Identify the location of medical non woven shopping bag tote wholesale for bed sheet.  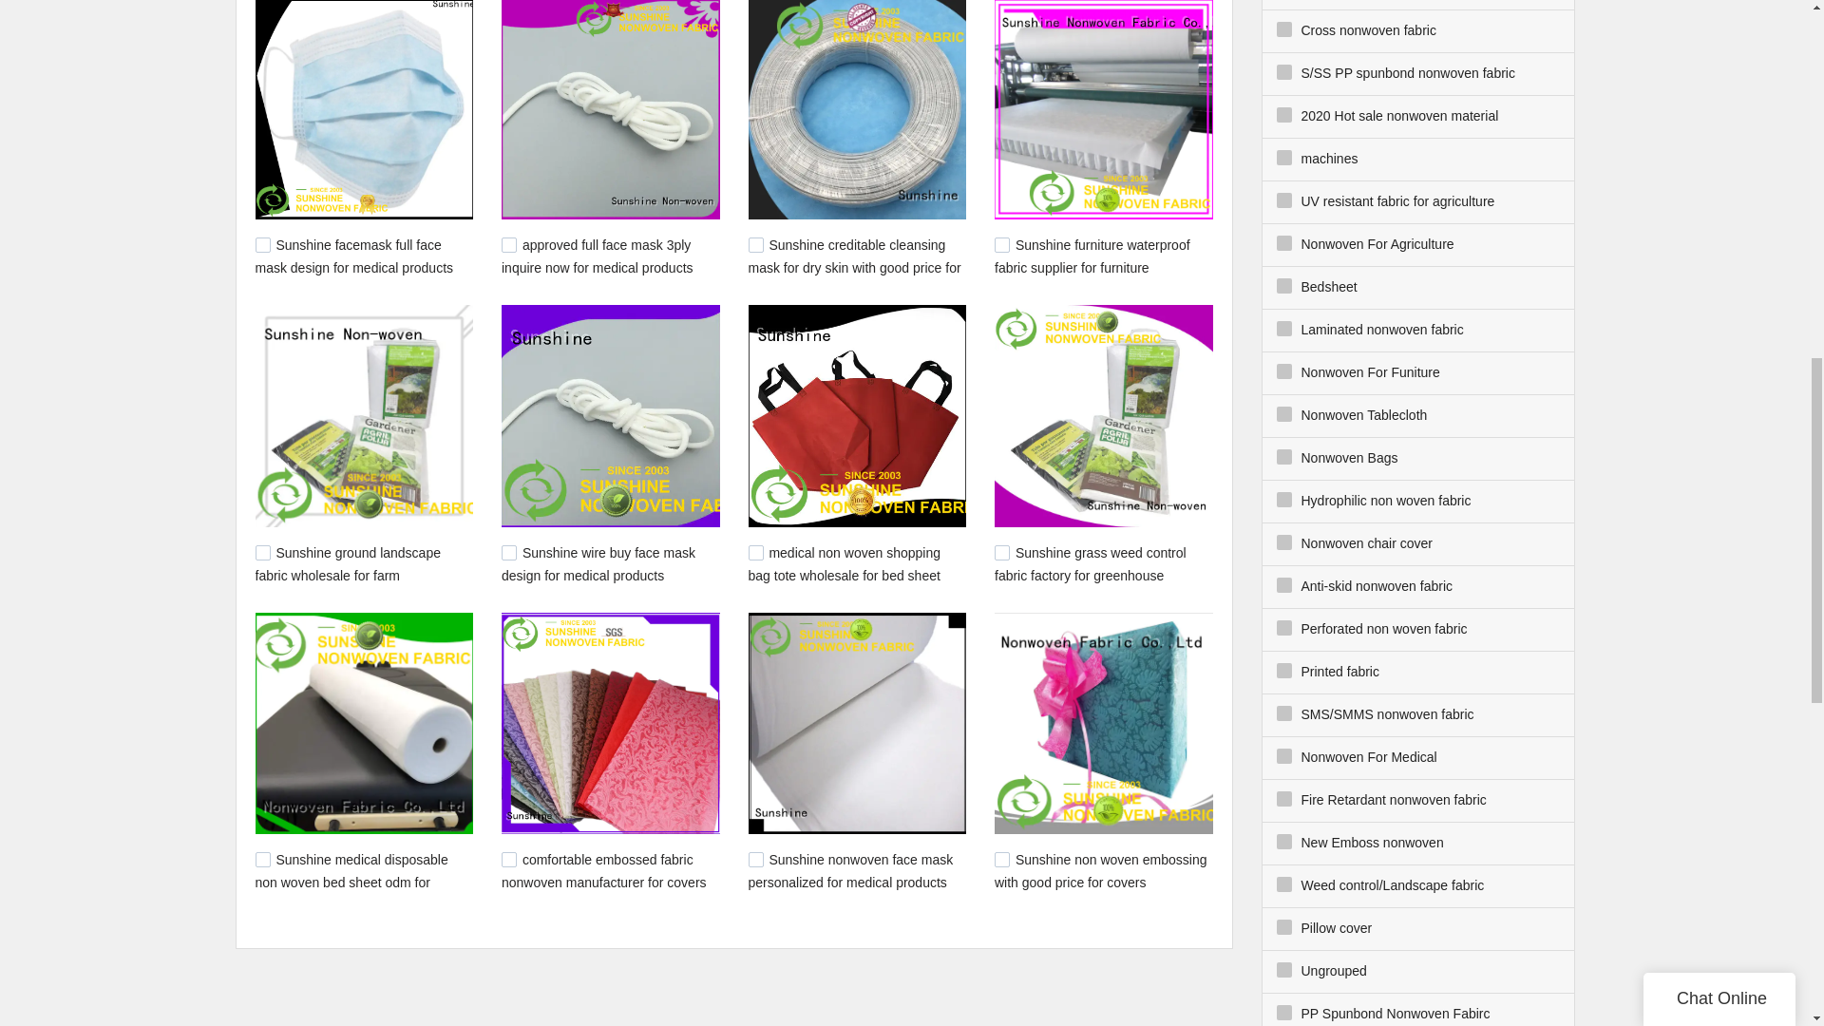
(844, 564).